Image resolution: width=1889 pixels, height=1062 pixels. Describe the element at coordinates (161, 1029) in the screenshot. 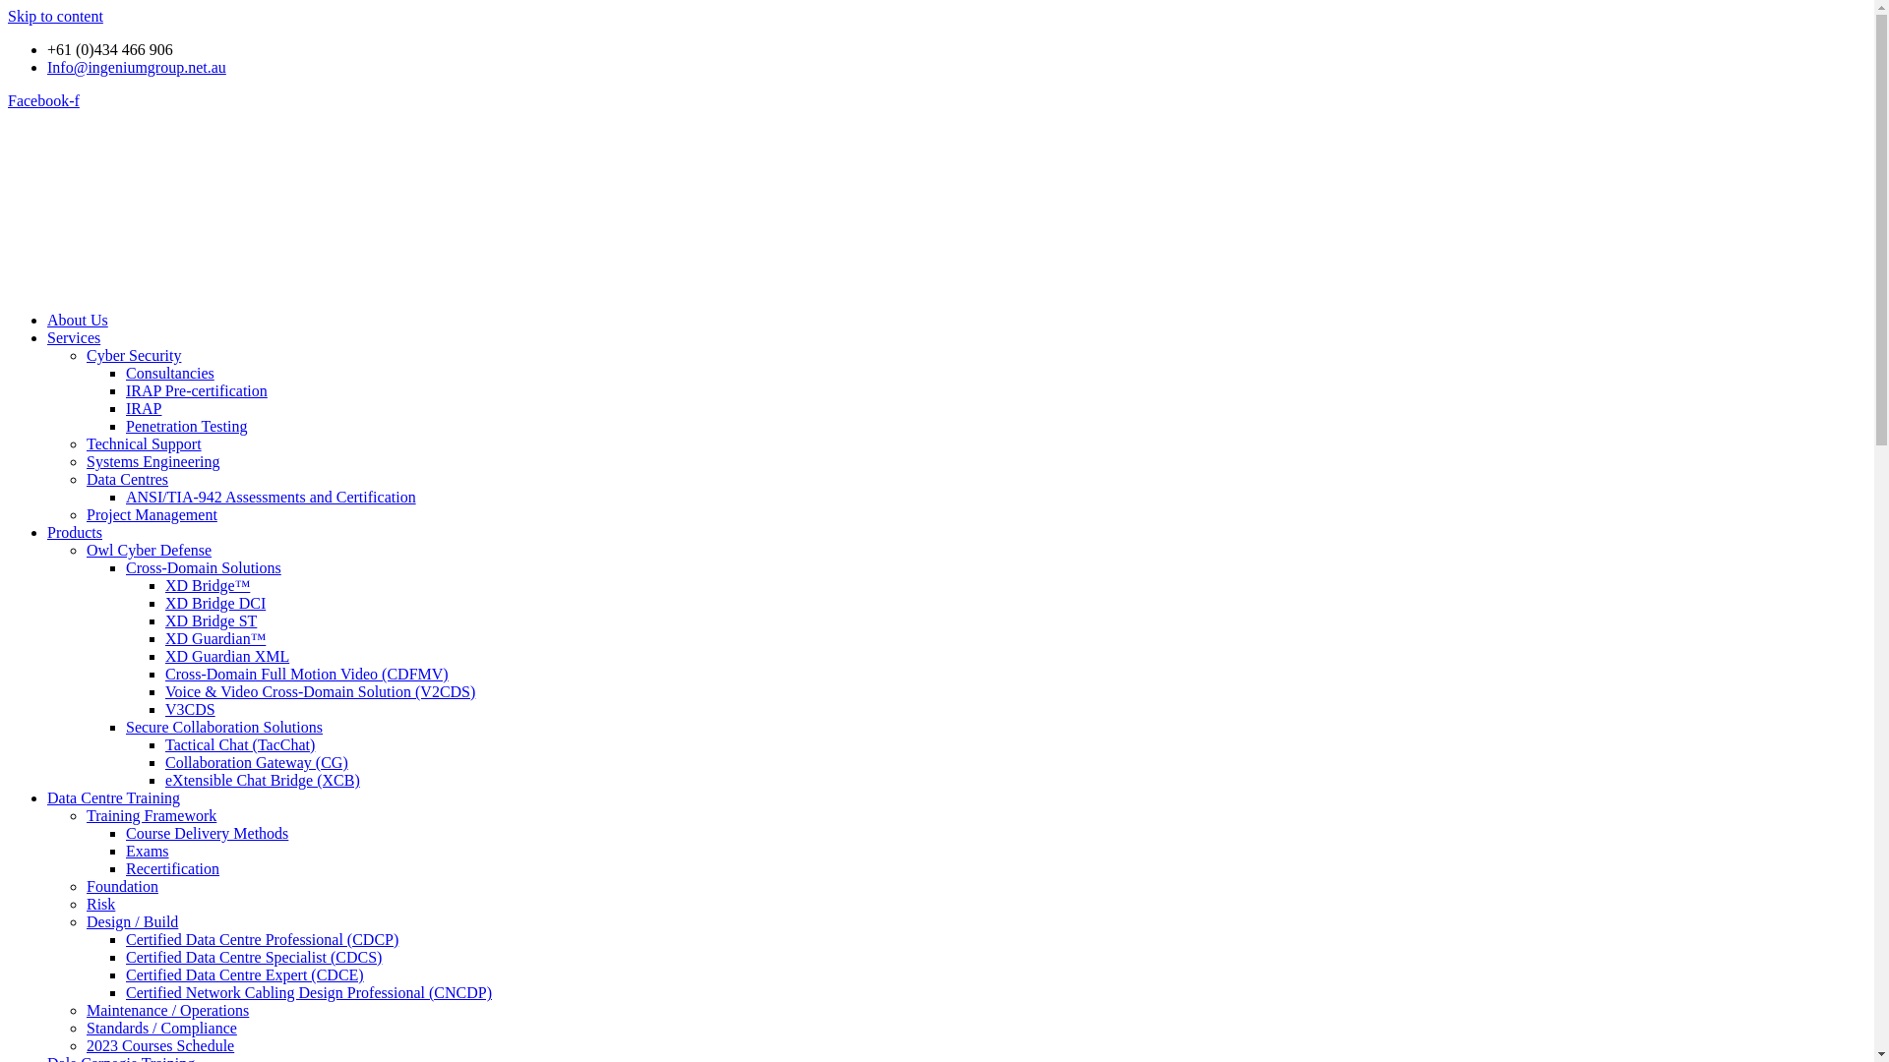

I see `Standards / Compliance` at that location.